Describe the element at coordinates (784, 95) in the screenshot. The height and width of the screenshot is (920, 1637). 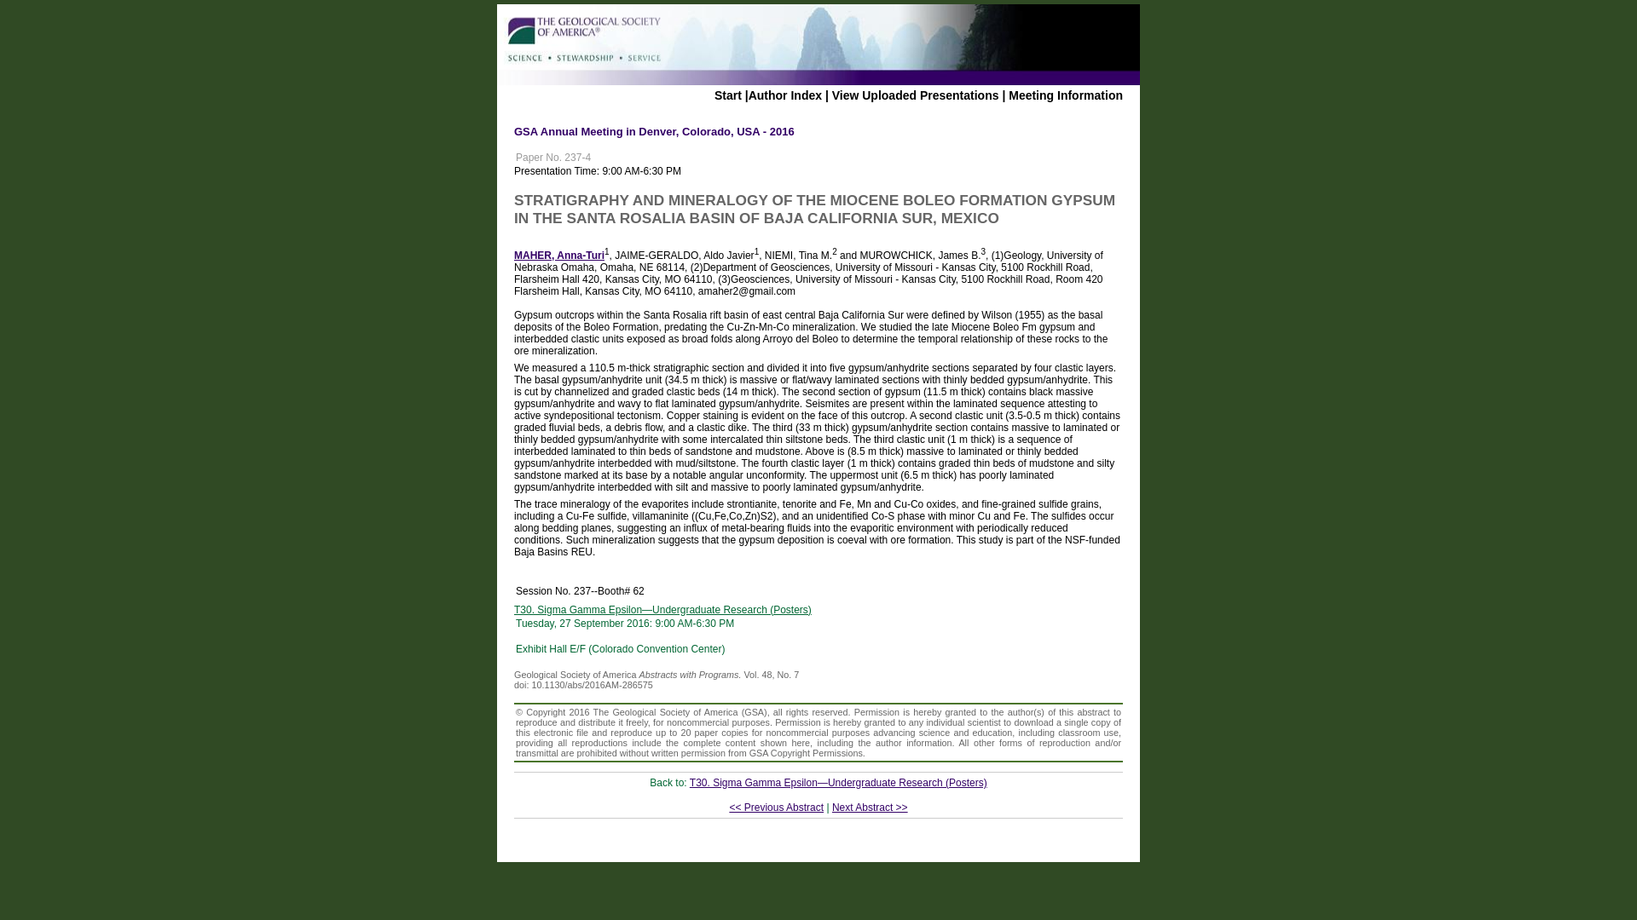
I see `Author Index` at that location.